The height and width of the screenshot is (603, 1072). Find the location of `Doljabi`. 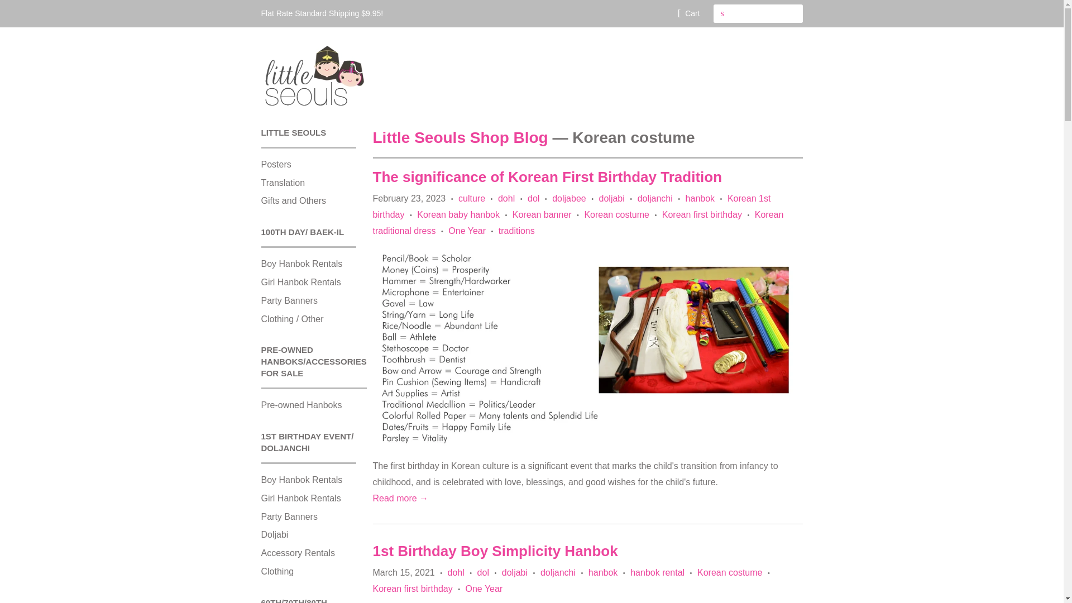

Doljabi is located at coordinates (275, 534).